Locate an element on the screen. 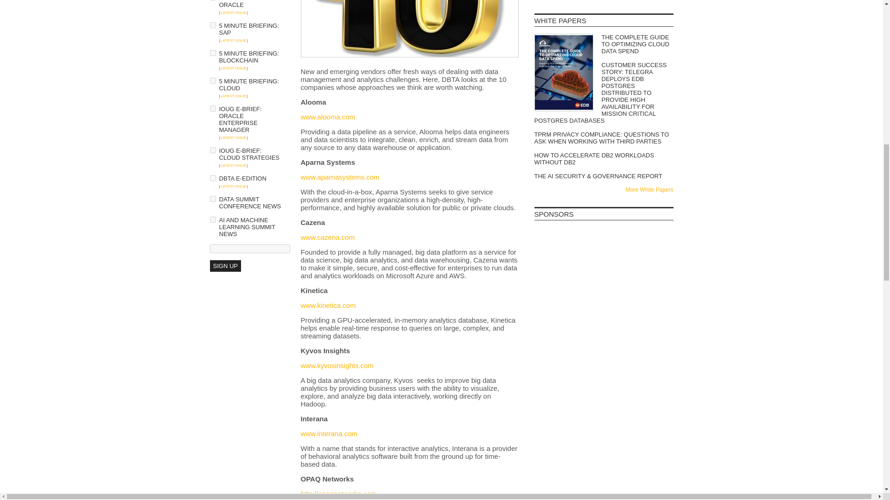 The height and width of the screenshot is (500, 890). on is located at coordinates (212, 219).